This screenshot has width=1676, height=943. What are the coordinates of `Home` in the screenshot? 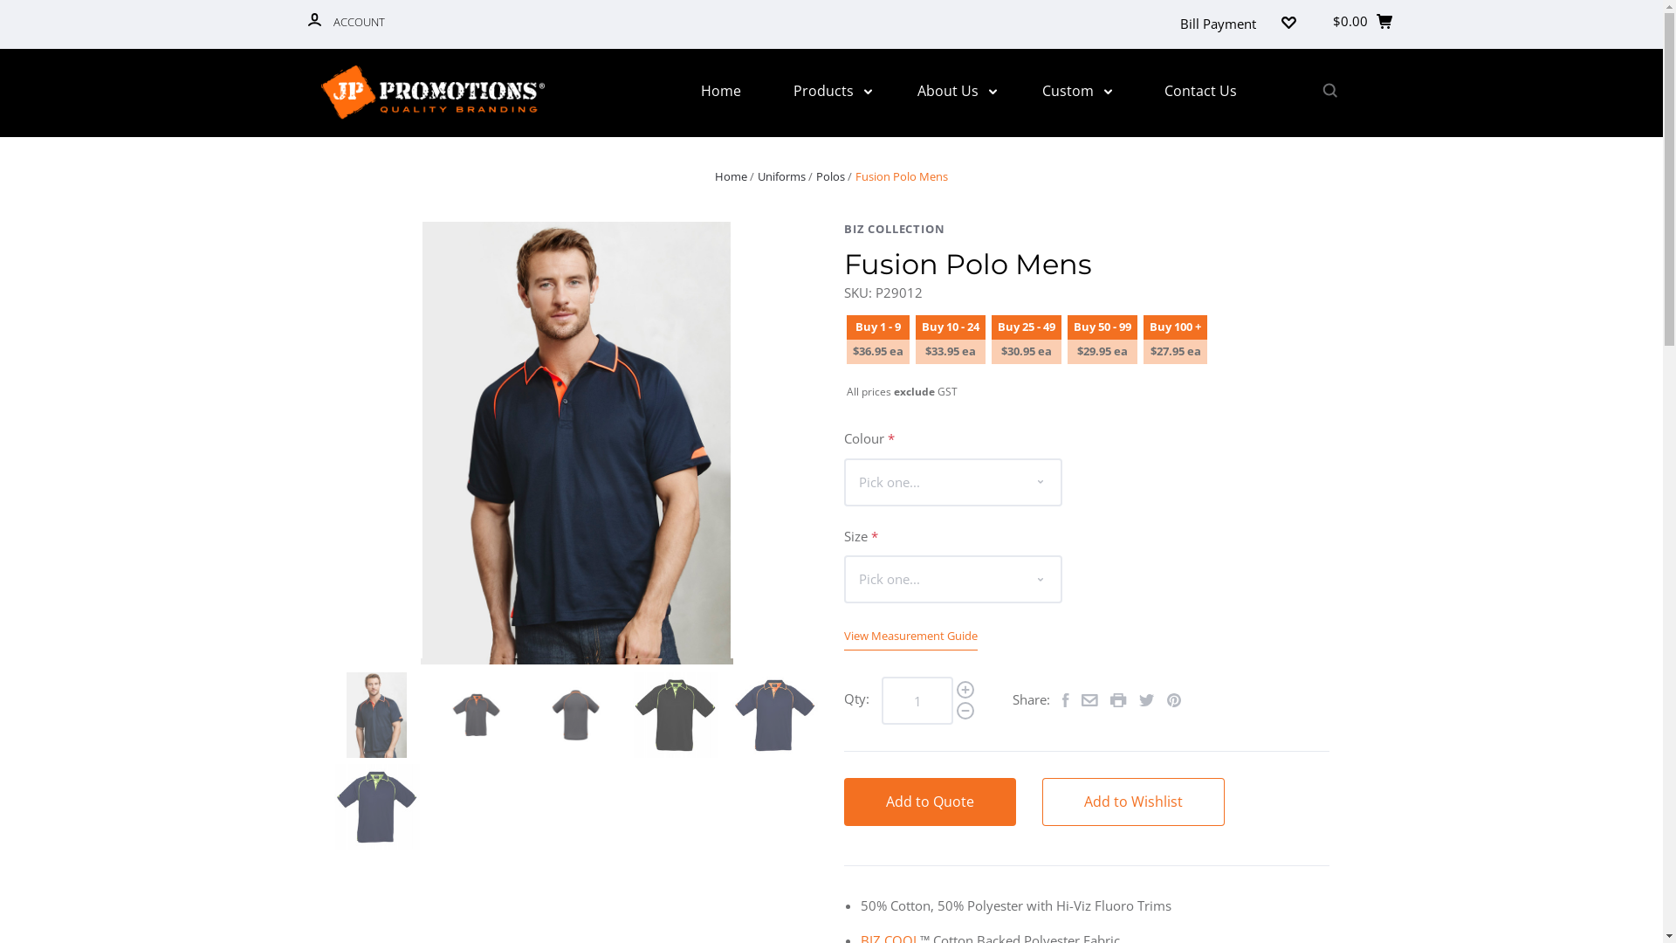 It's located at (732, 176).